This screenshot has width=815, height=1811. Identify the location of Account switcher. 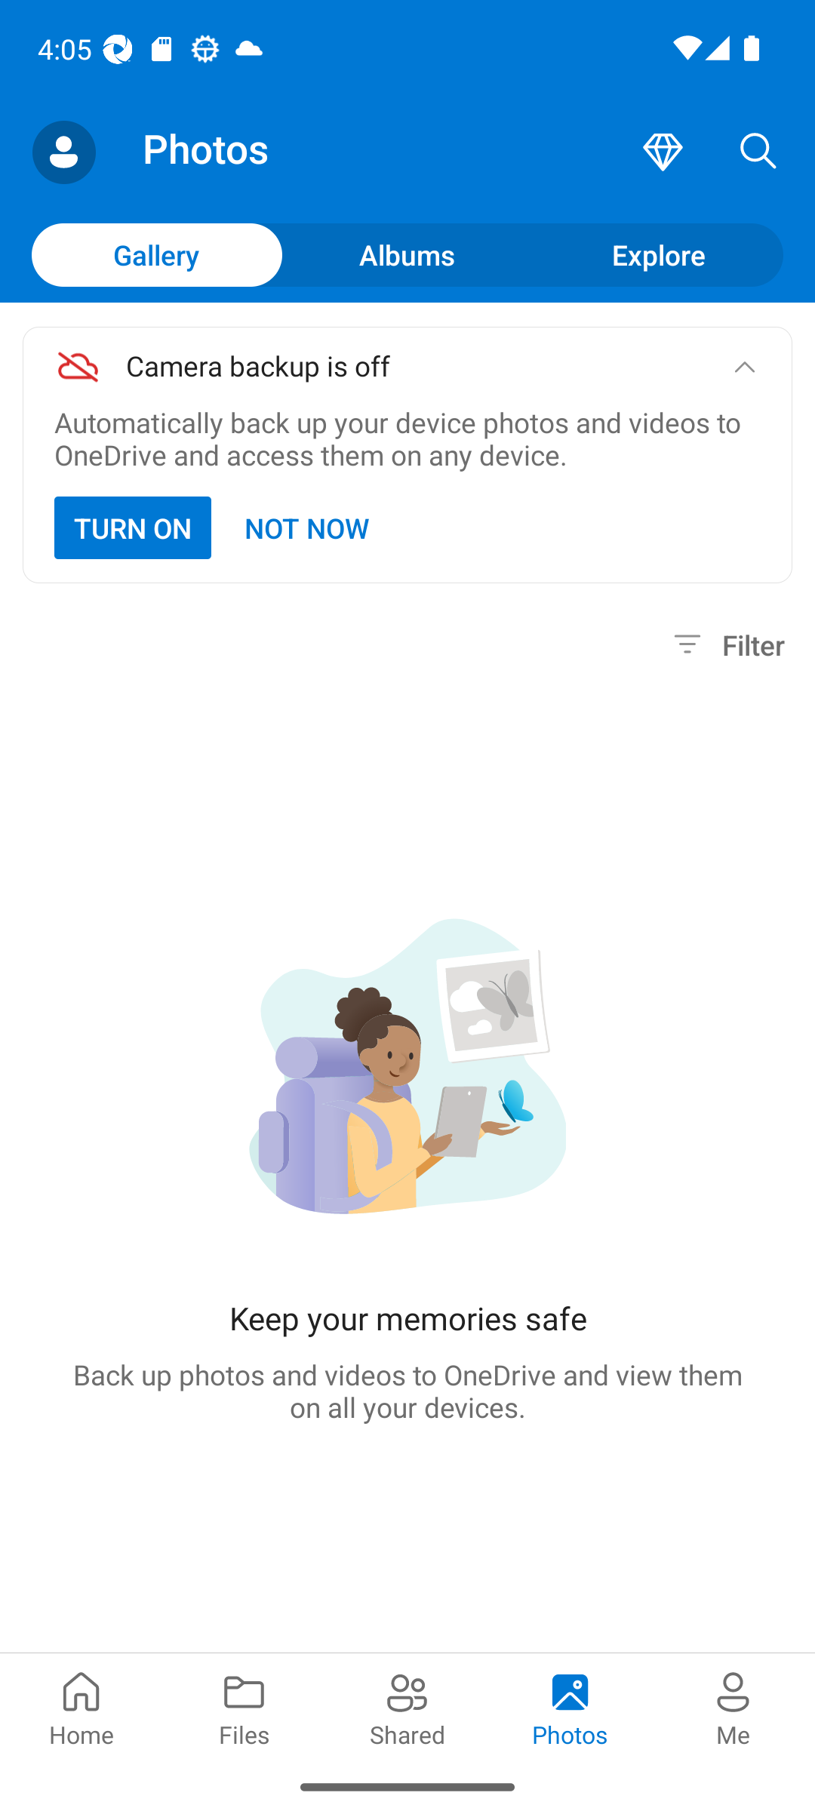
(63, 152).